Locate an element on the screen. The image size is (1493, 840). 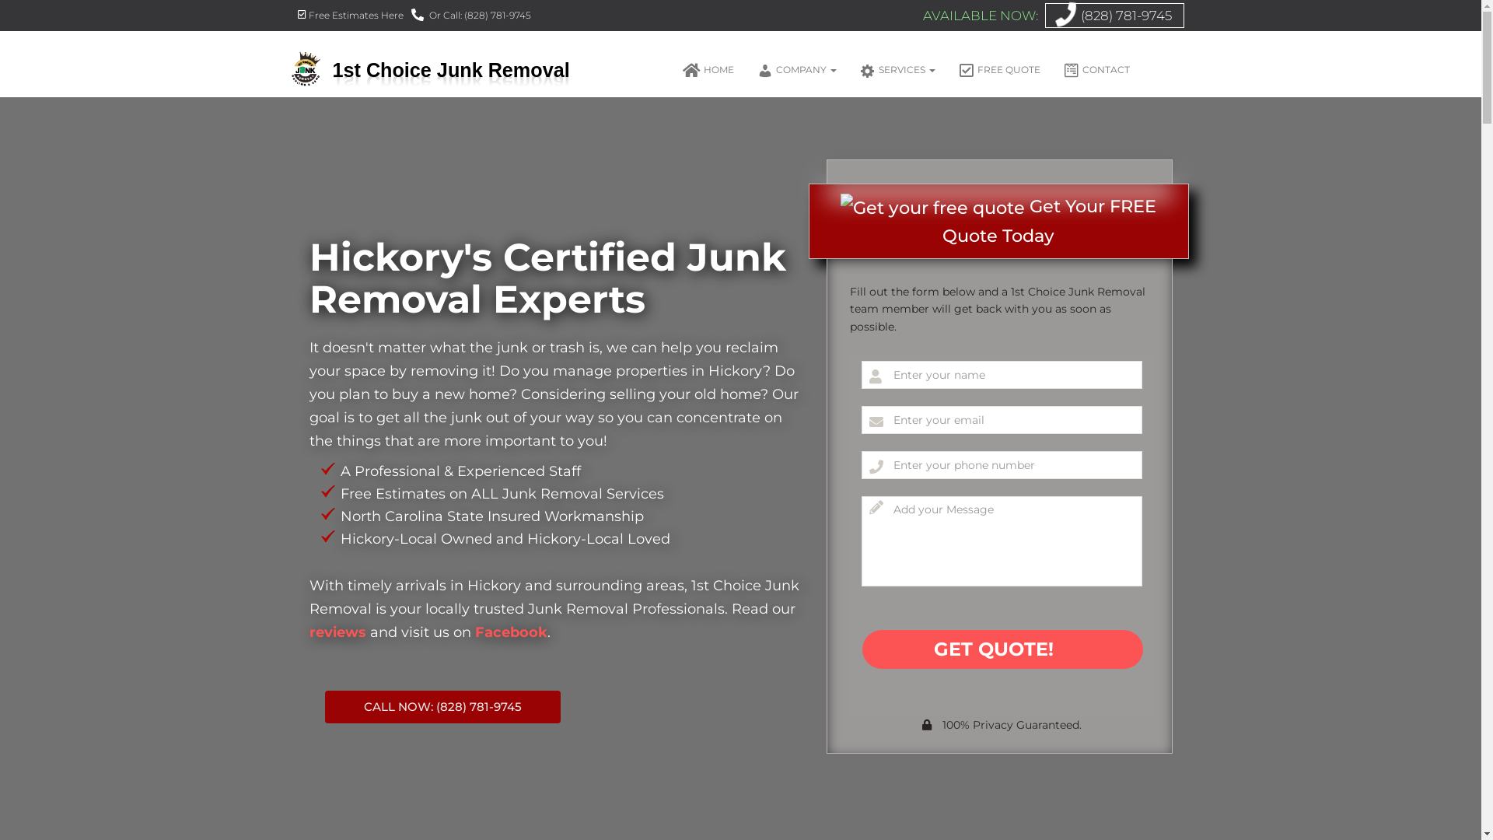
FREE QUOTE is located at coordinates (1000, 70).